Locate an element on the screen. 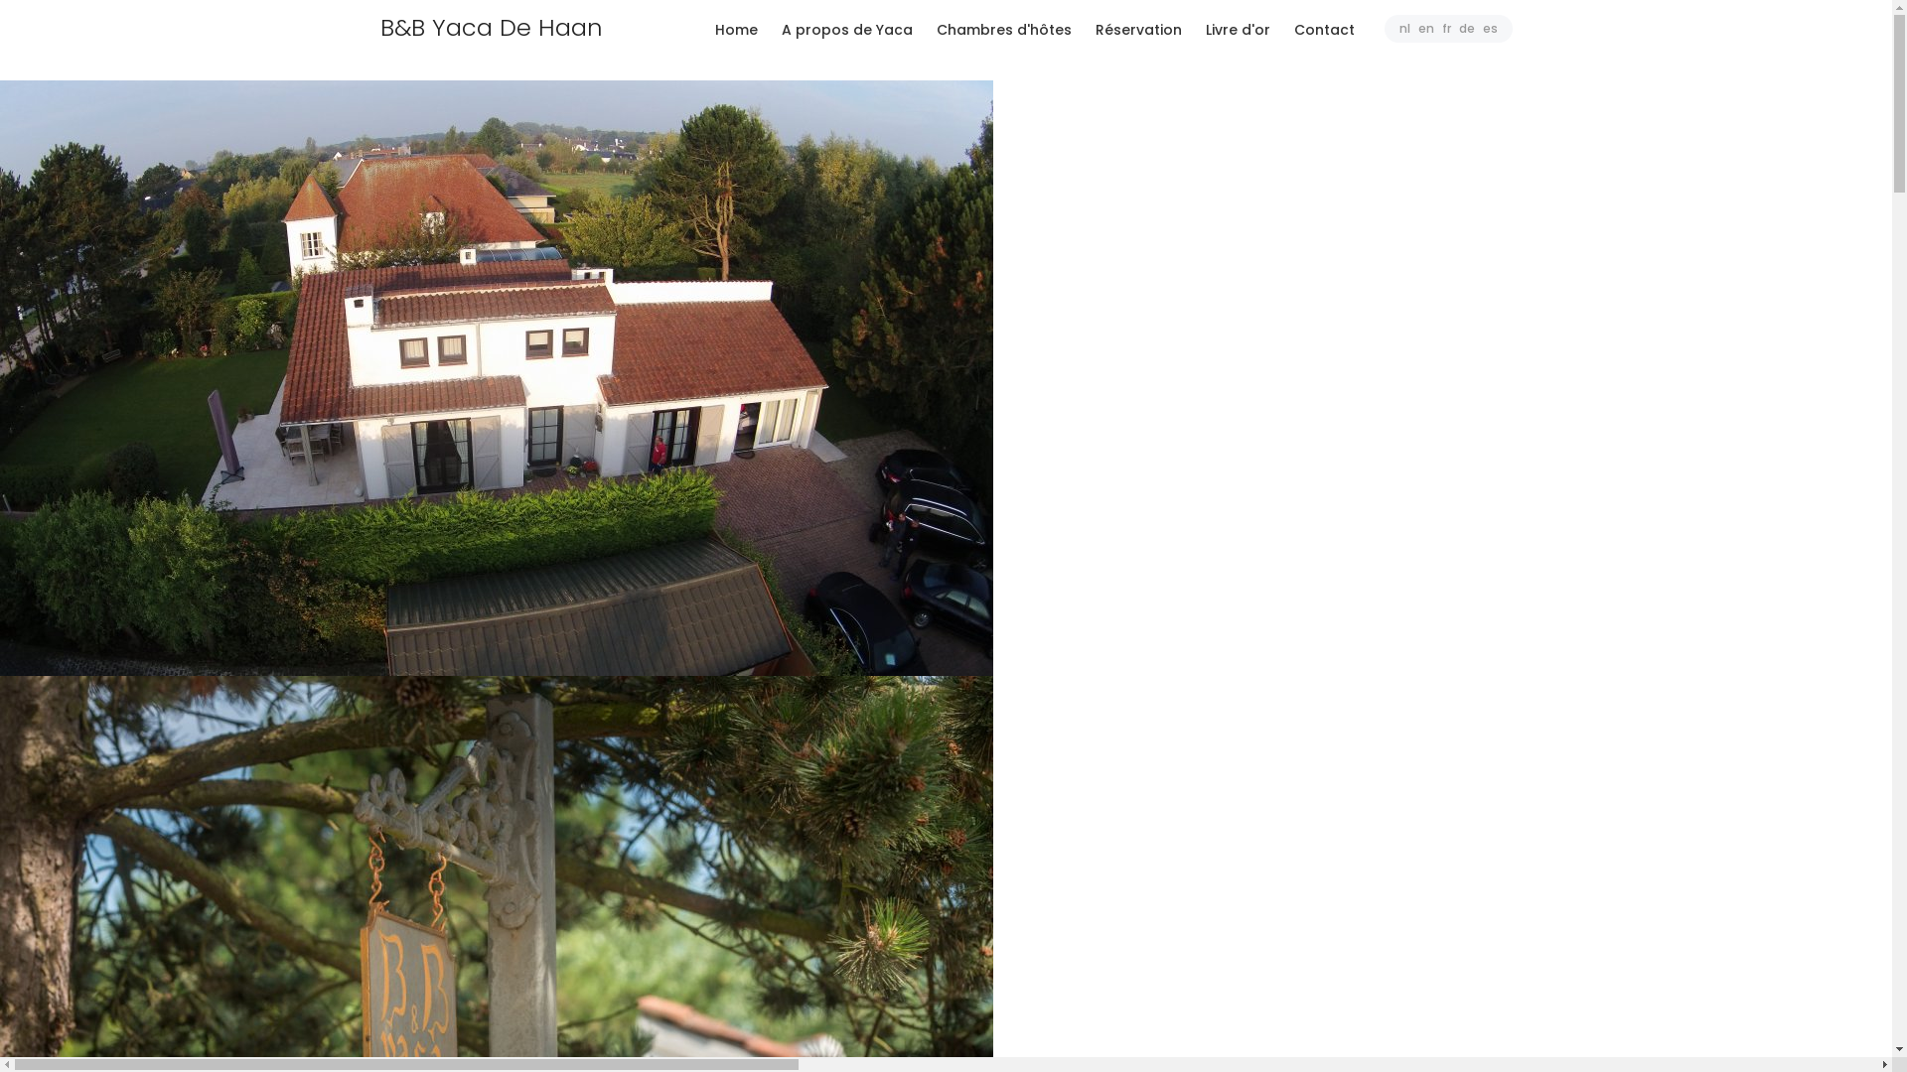 The width and height of the screenshot is (1907, 1072). A propos de Yaca is located at coordinates (846, 30).